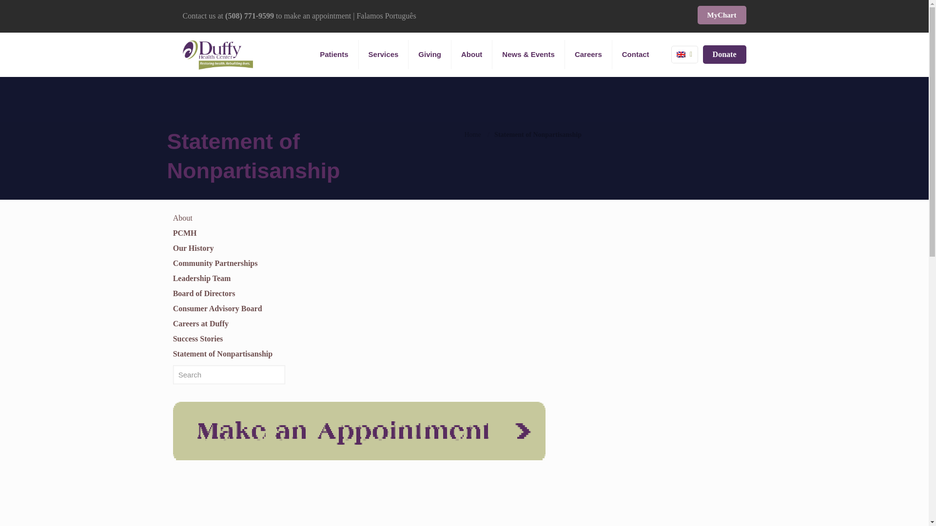 The height and width of the screenshot is (526, 936). I want to click on About, so click(471, 54).